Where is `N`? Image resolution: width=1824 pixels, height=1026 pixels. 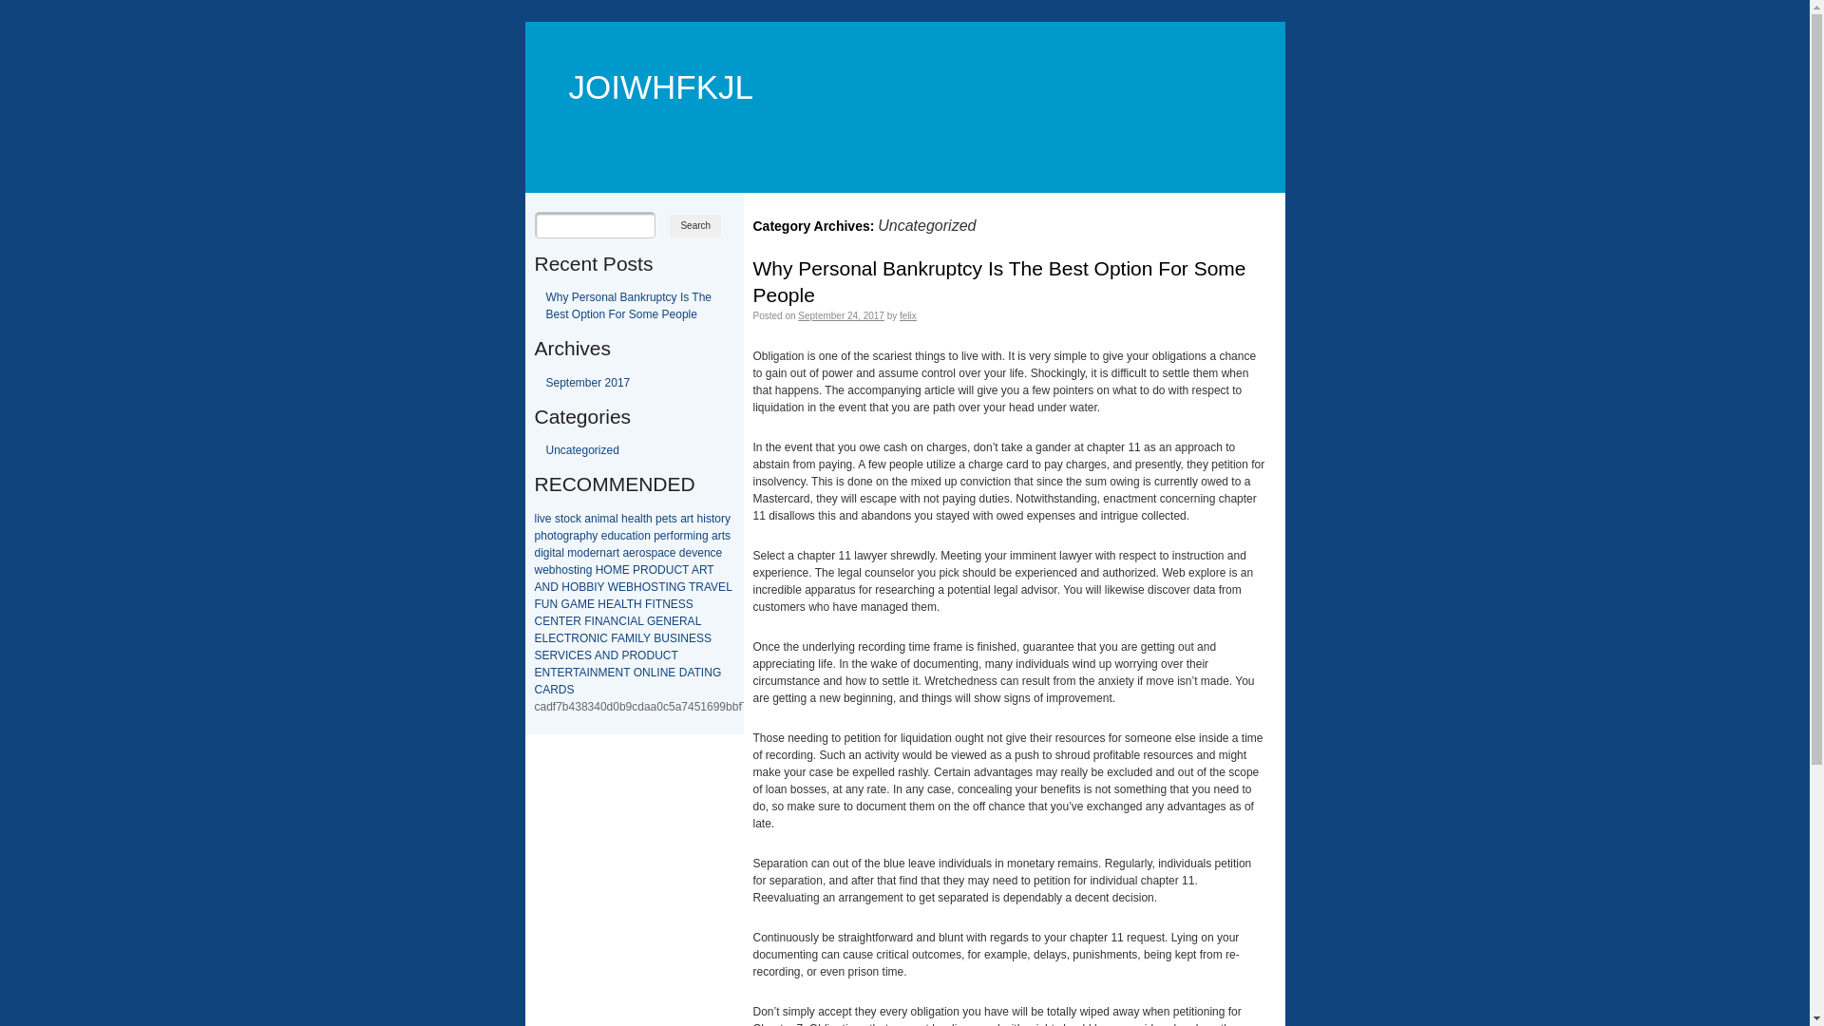
N is located at coordinates (646, 673).